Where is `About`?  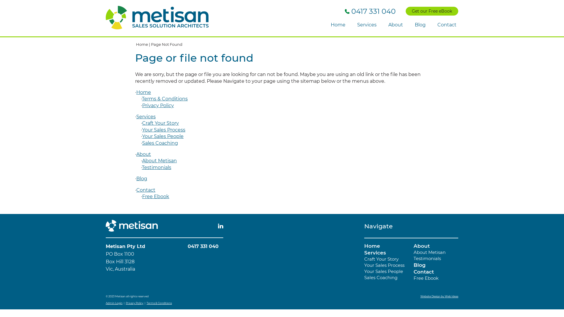 About is located at coordinates (396, 25).